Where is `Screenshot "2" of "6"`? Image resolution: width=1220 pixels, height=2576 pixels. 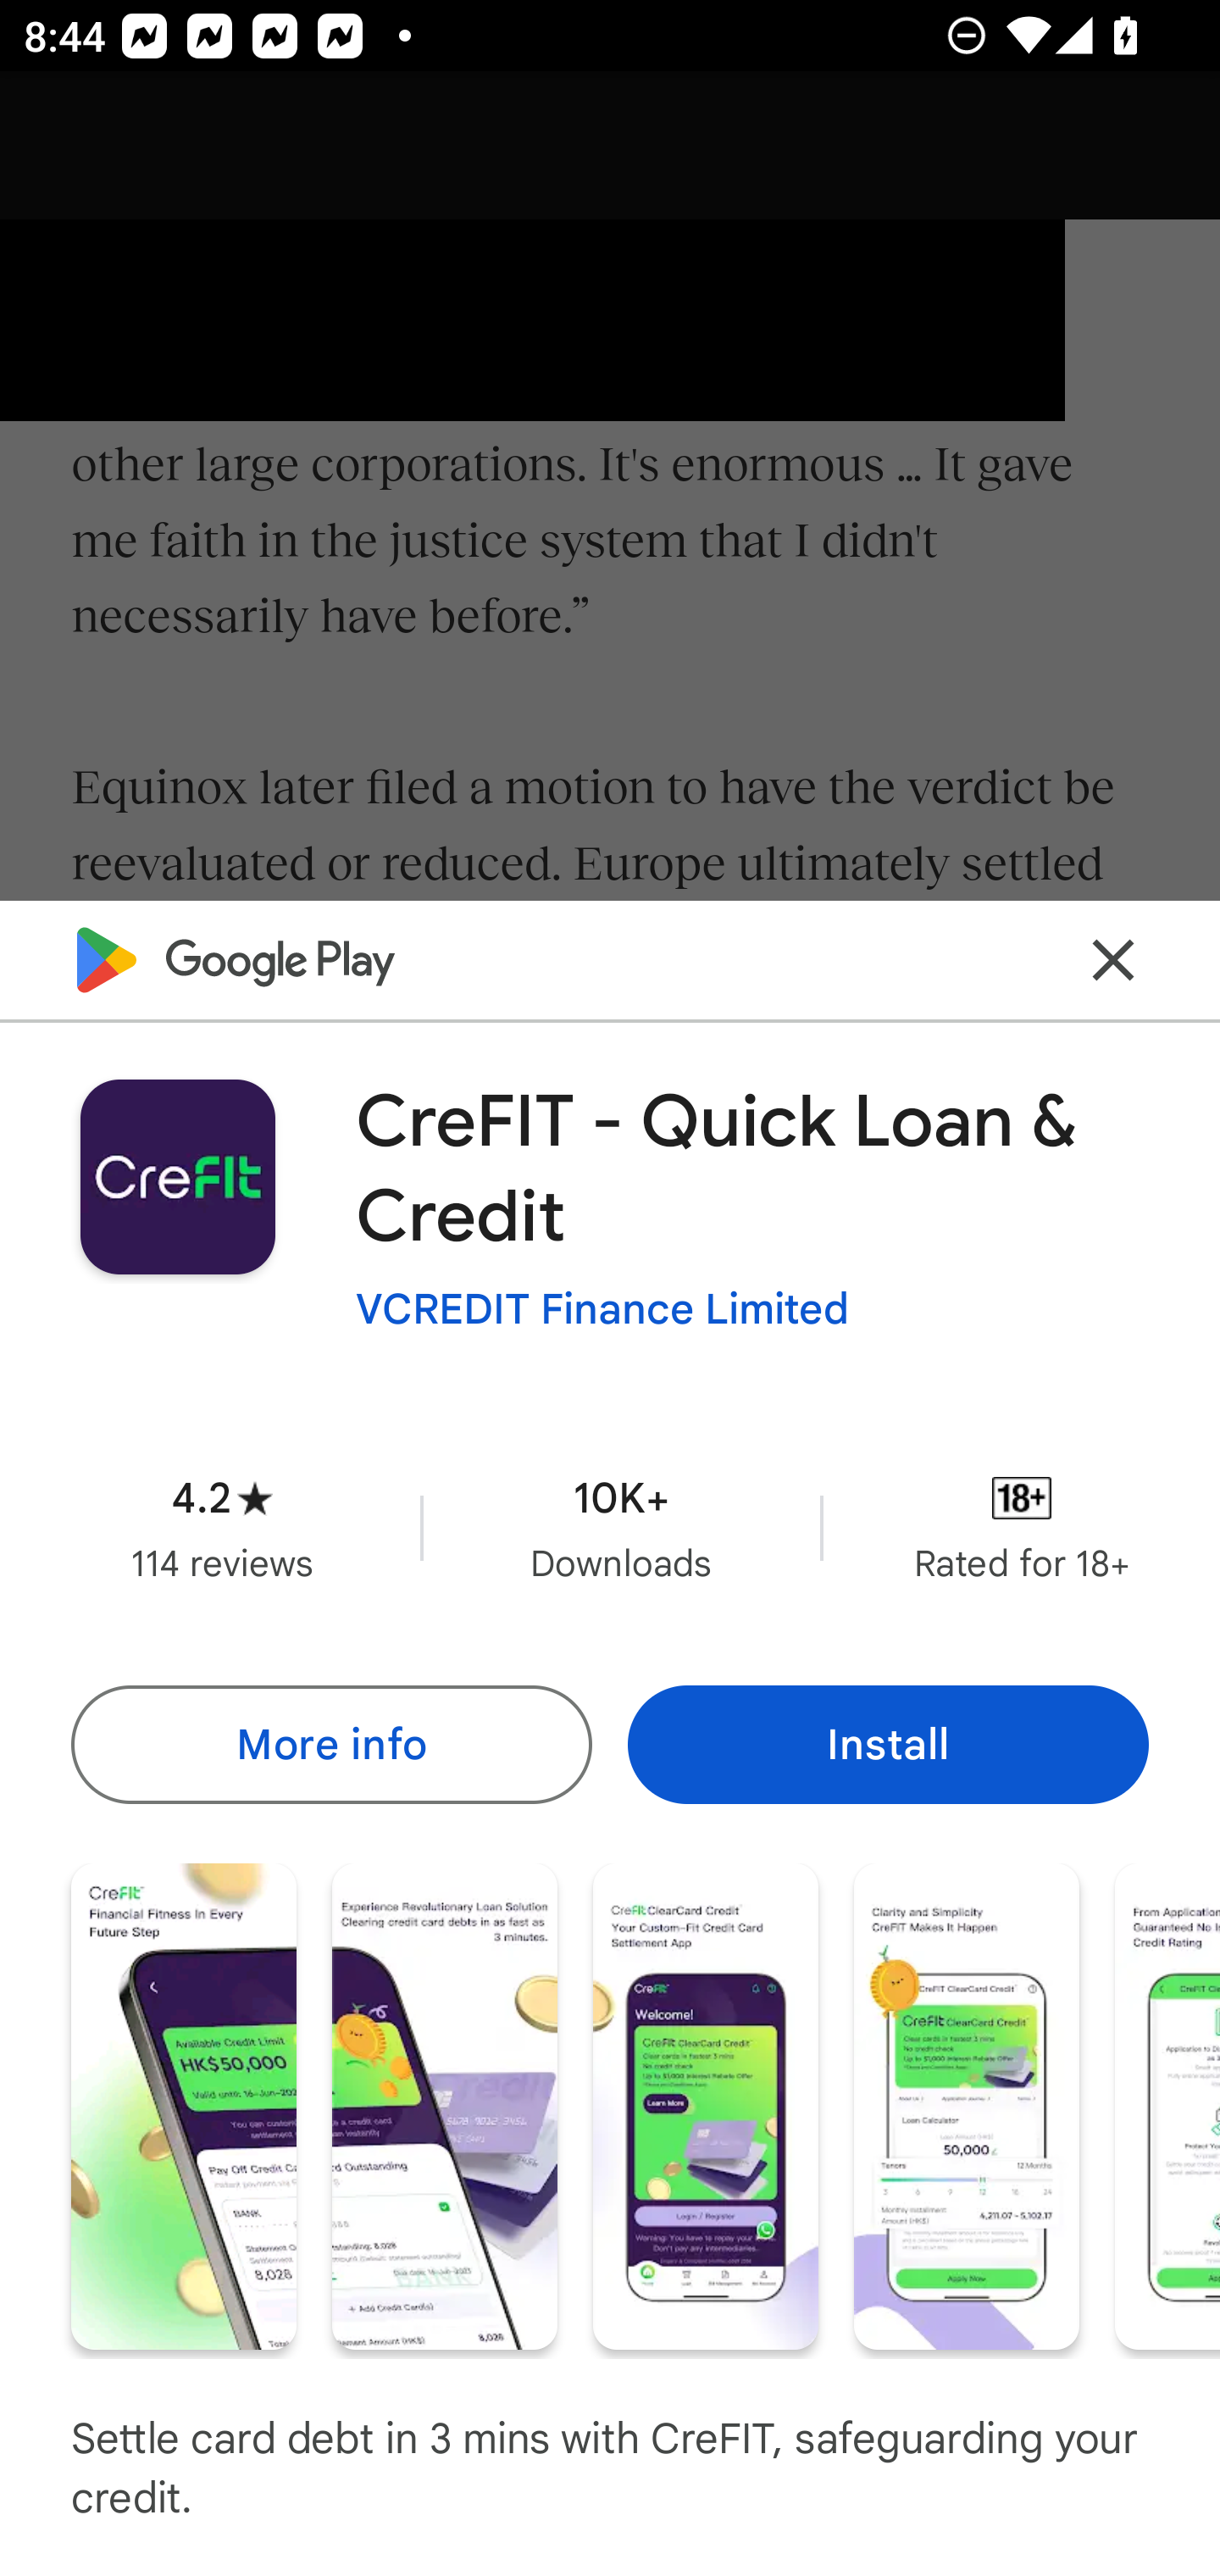
Screenshot "2" of "6" is located at coordinates (444, 2105).